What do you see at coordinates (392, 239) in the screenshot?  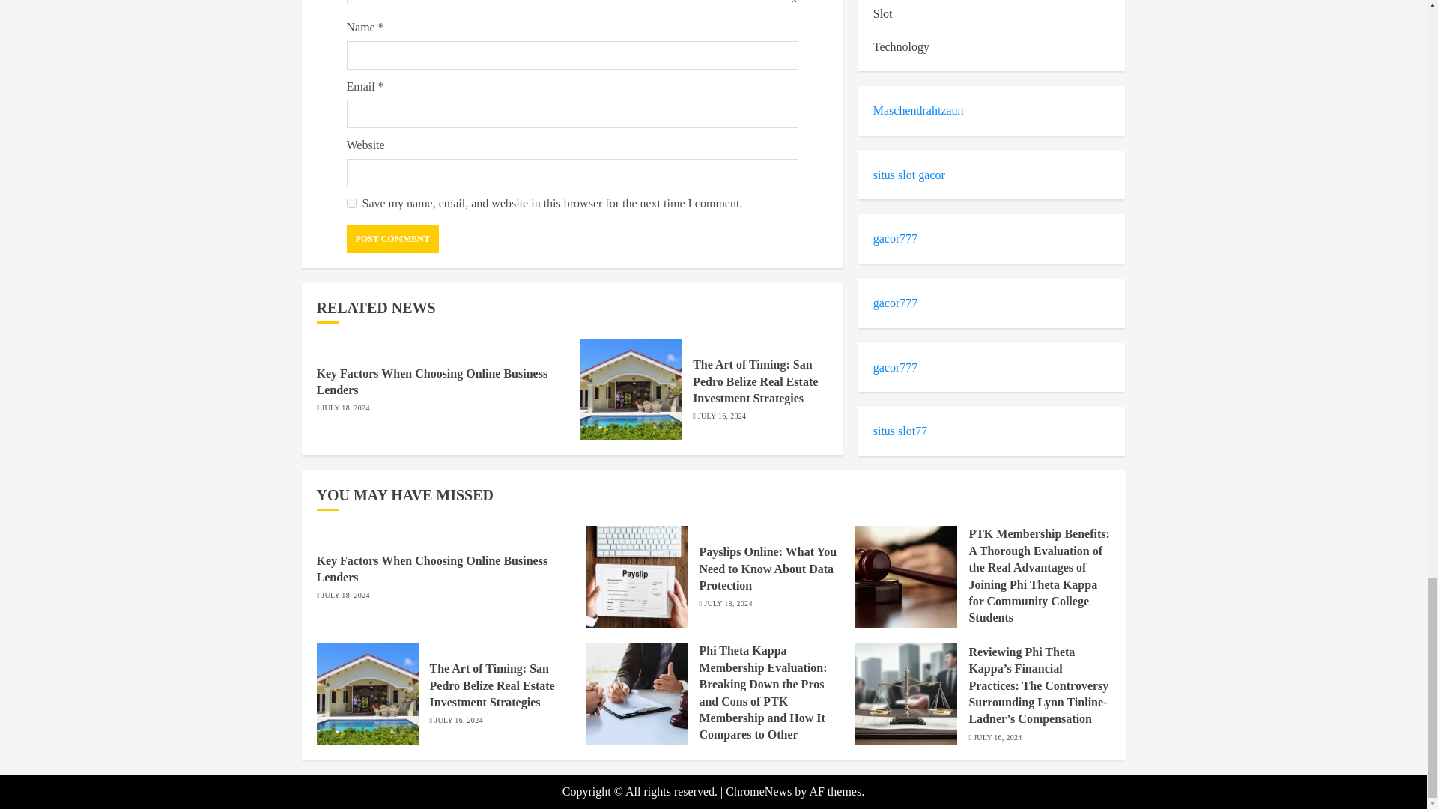 I see `Post Comment` at bounding box center [392, 239].